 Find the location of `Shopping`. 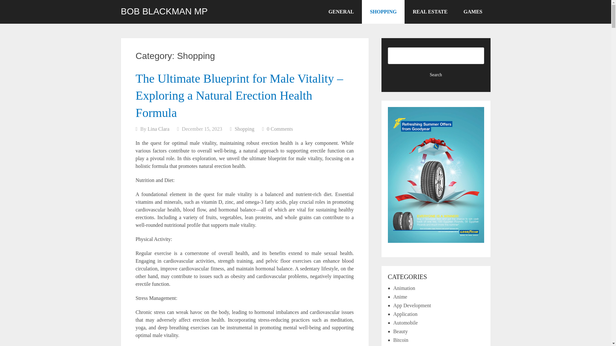

Shopping is located at coordinates (244, 129).